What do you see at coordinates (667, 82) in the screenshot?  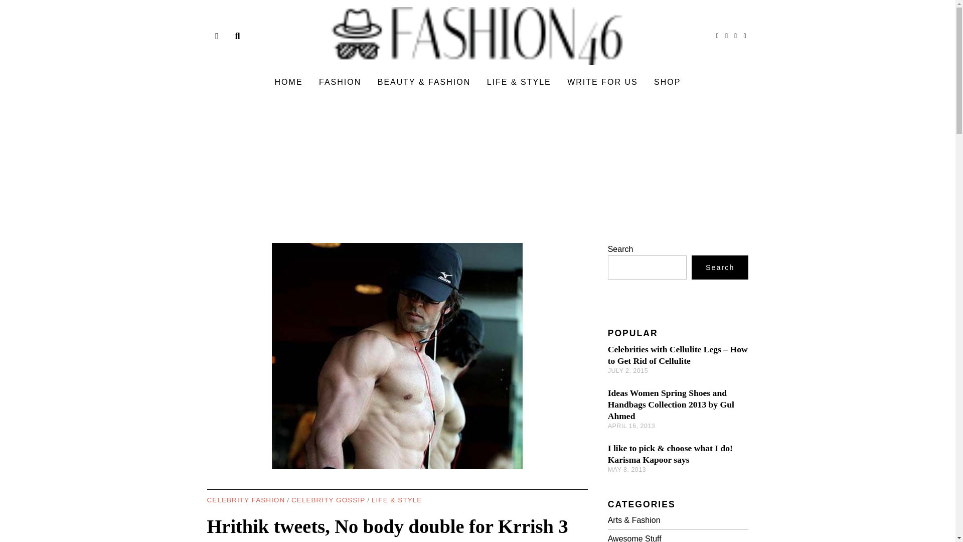 I see `SHOP` at bounding box center [667, 82].